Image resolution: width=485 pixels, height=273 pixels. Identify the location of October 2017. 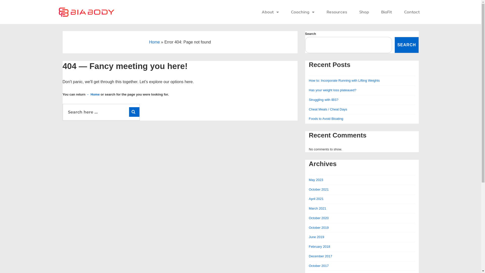
(319, 266).